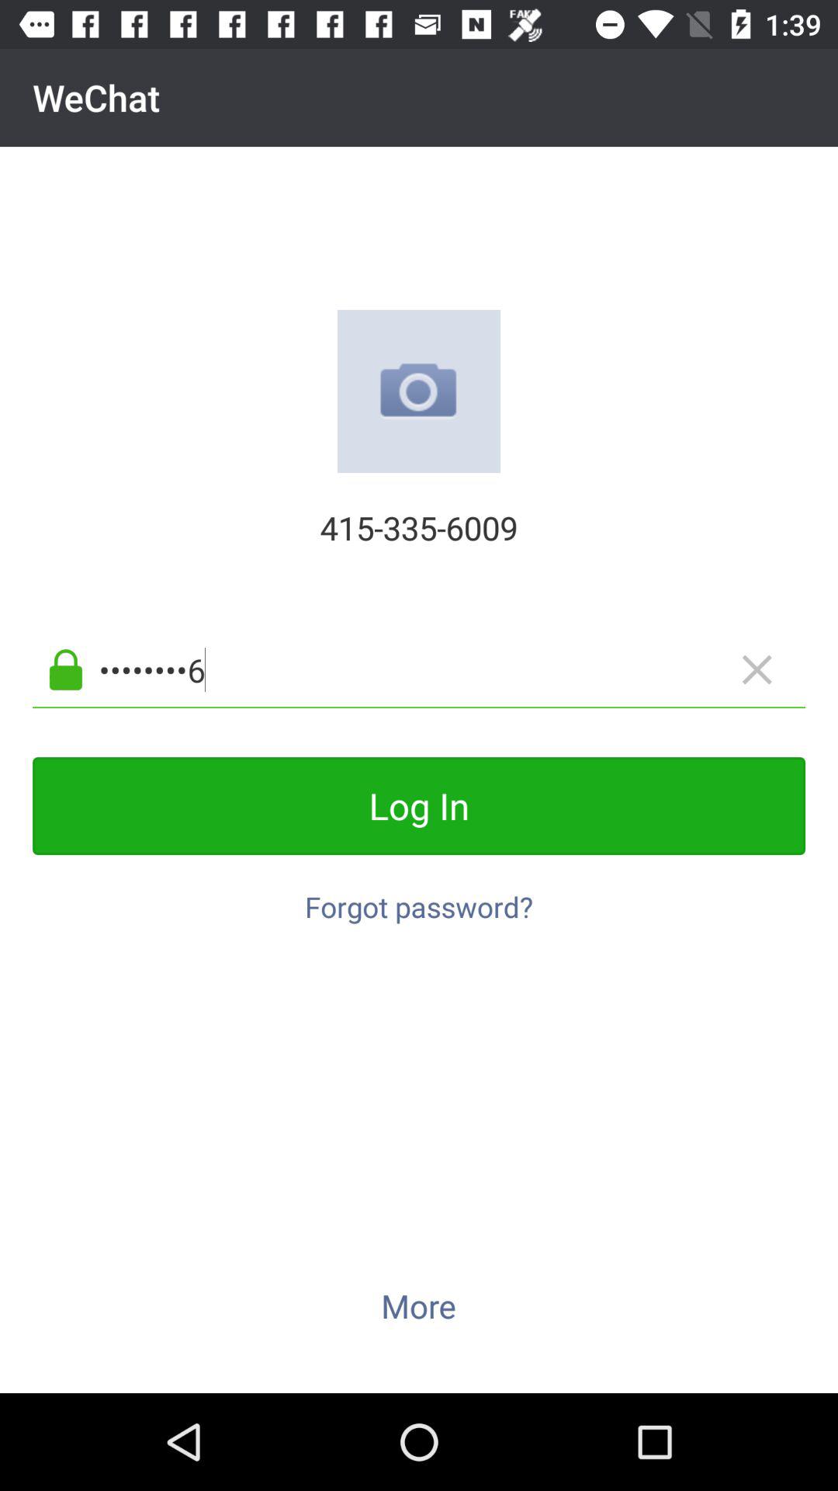 Image resolution: width=838 pixels, height=1491 pixels. I want to click on turn off the button above more icon, so click(419, 898).